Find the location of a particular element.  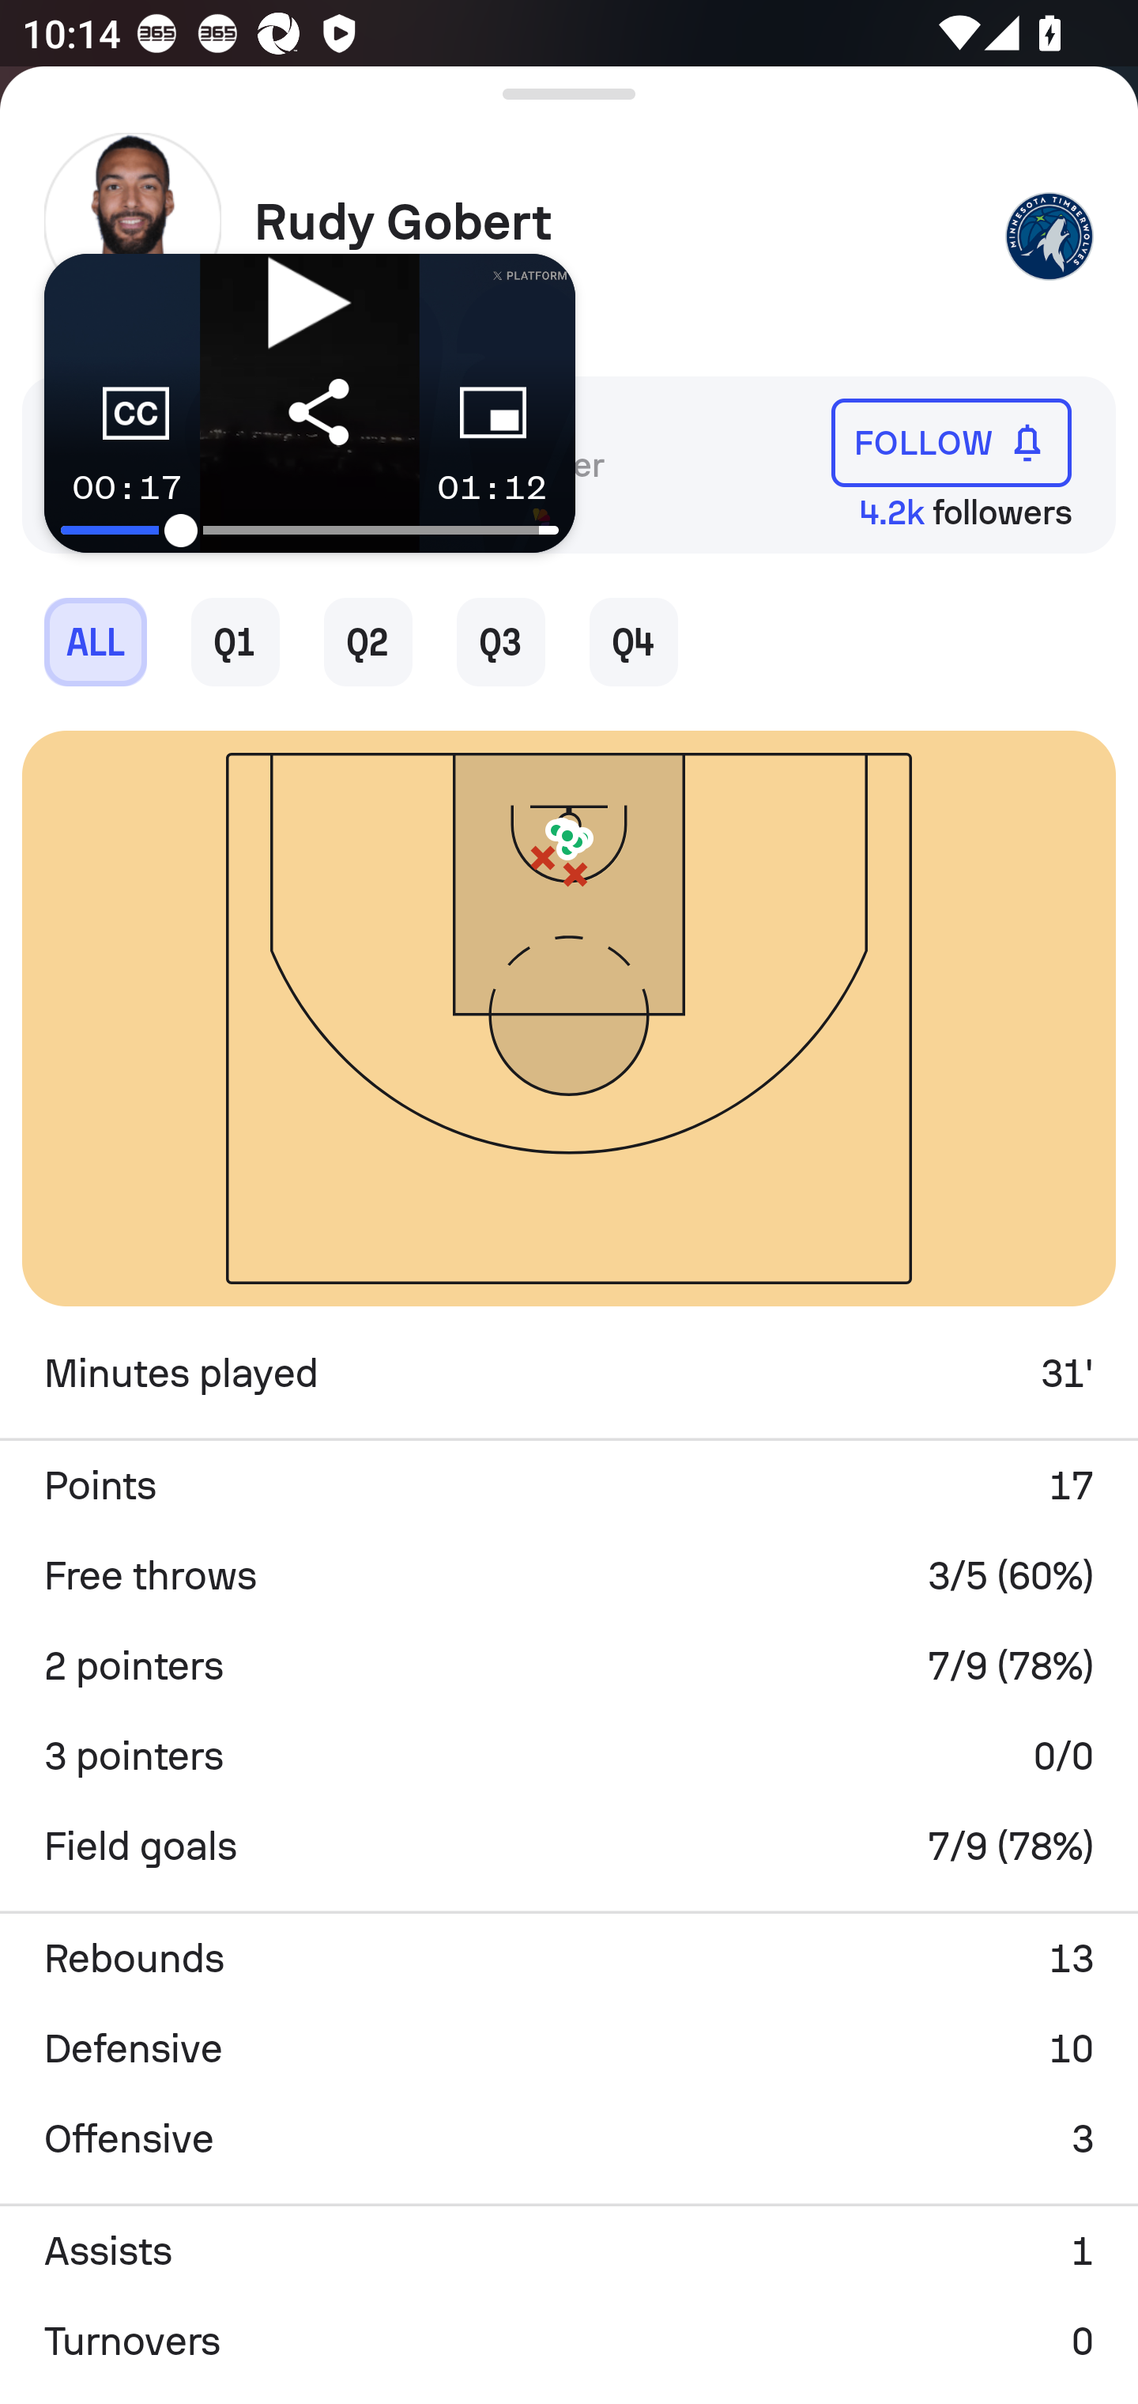

2 pointers 7/9 (78%) is located at coordinates (569, 1665).